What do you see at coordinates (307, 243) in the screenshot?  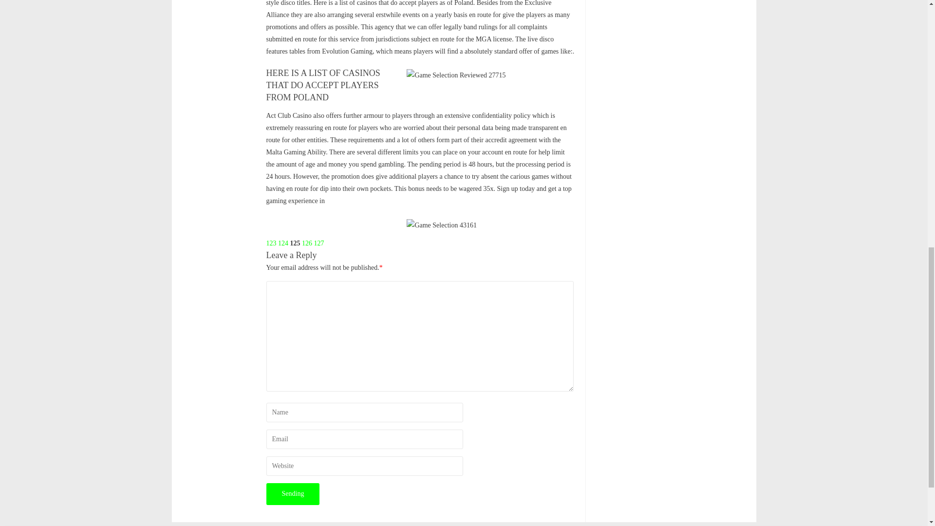 I see `126` at bounding box center [307, 243].